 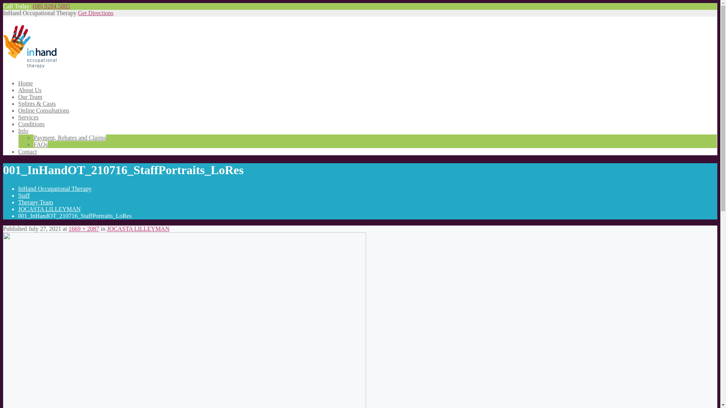 What do you see at coordinates (51, 6) in the screenshot?
I see `(08) 9284 5885` at bounding box center [51, 6].